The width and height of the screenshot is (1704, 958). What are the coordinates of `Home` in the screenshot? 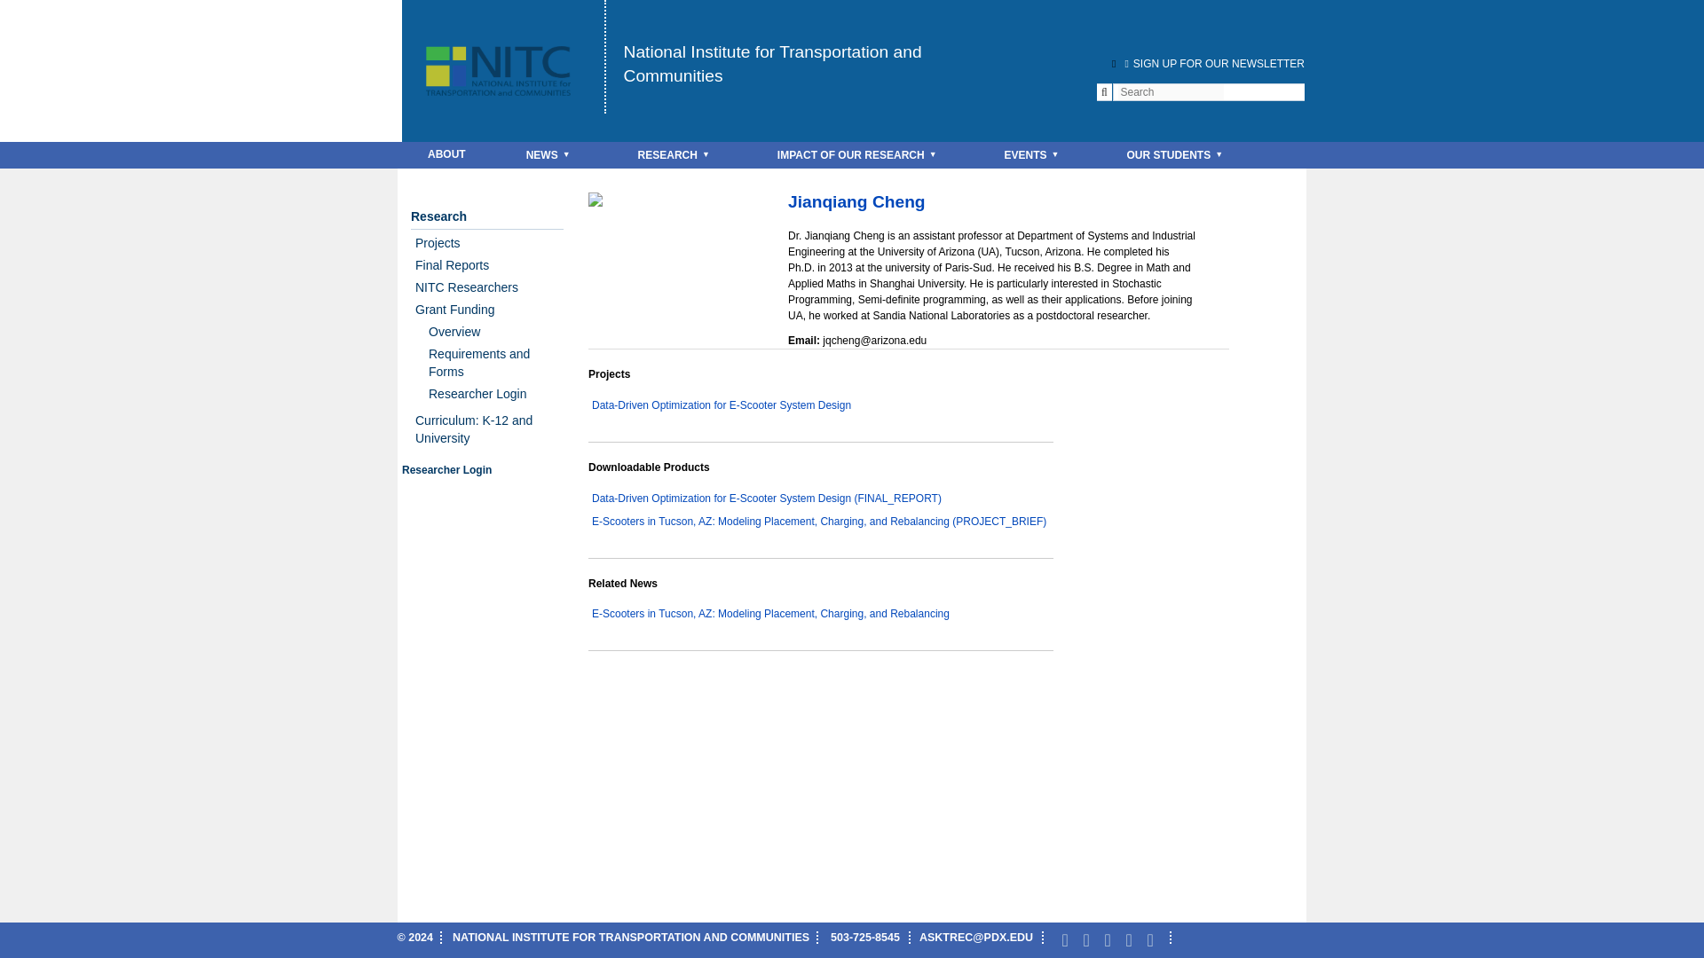 It's located at (501, 48).